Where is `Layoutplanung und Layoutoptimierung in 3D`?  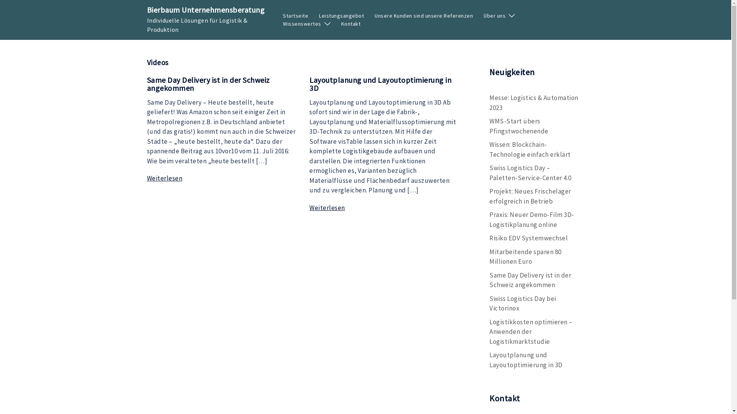
Layoutplanung und Layoutoptimierung in 3D is located at coordinates (526, 360).